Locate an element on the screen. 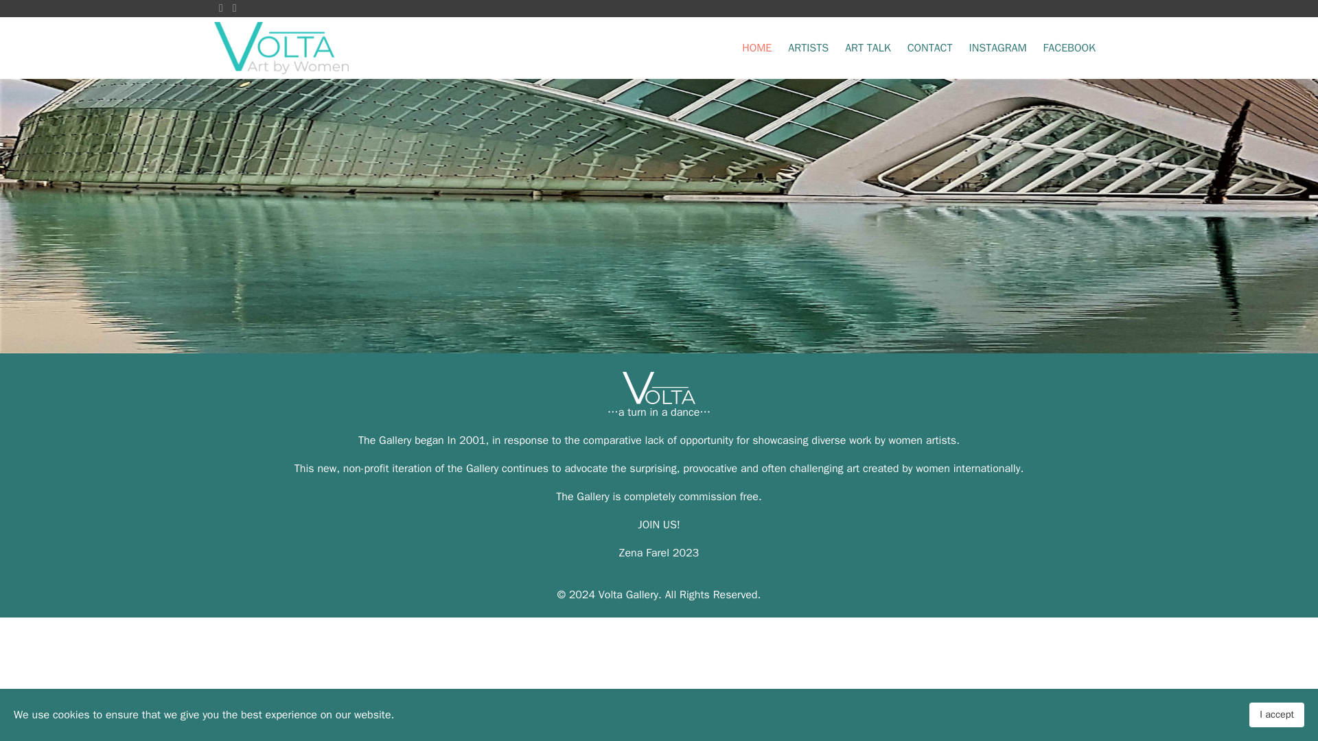 Image resolution: width=1318 pixels, height=741 pixels. INSTAGRAM is located at coordinates (997, 47).